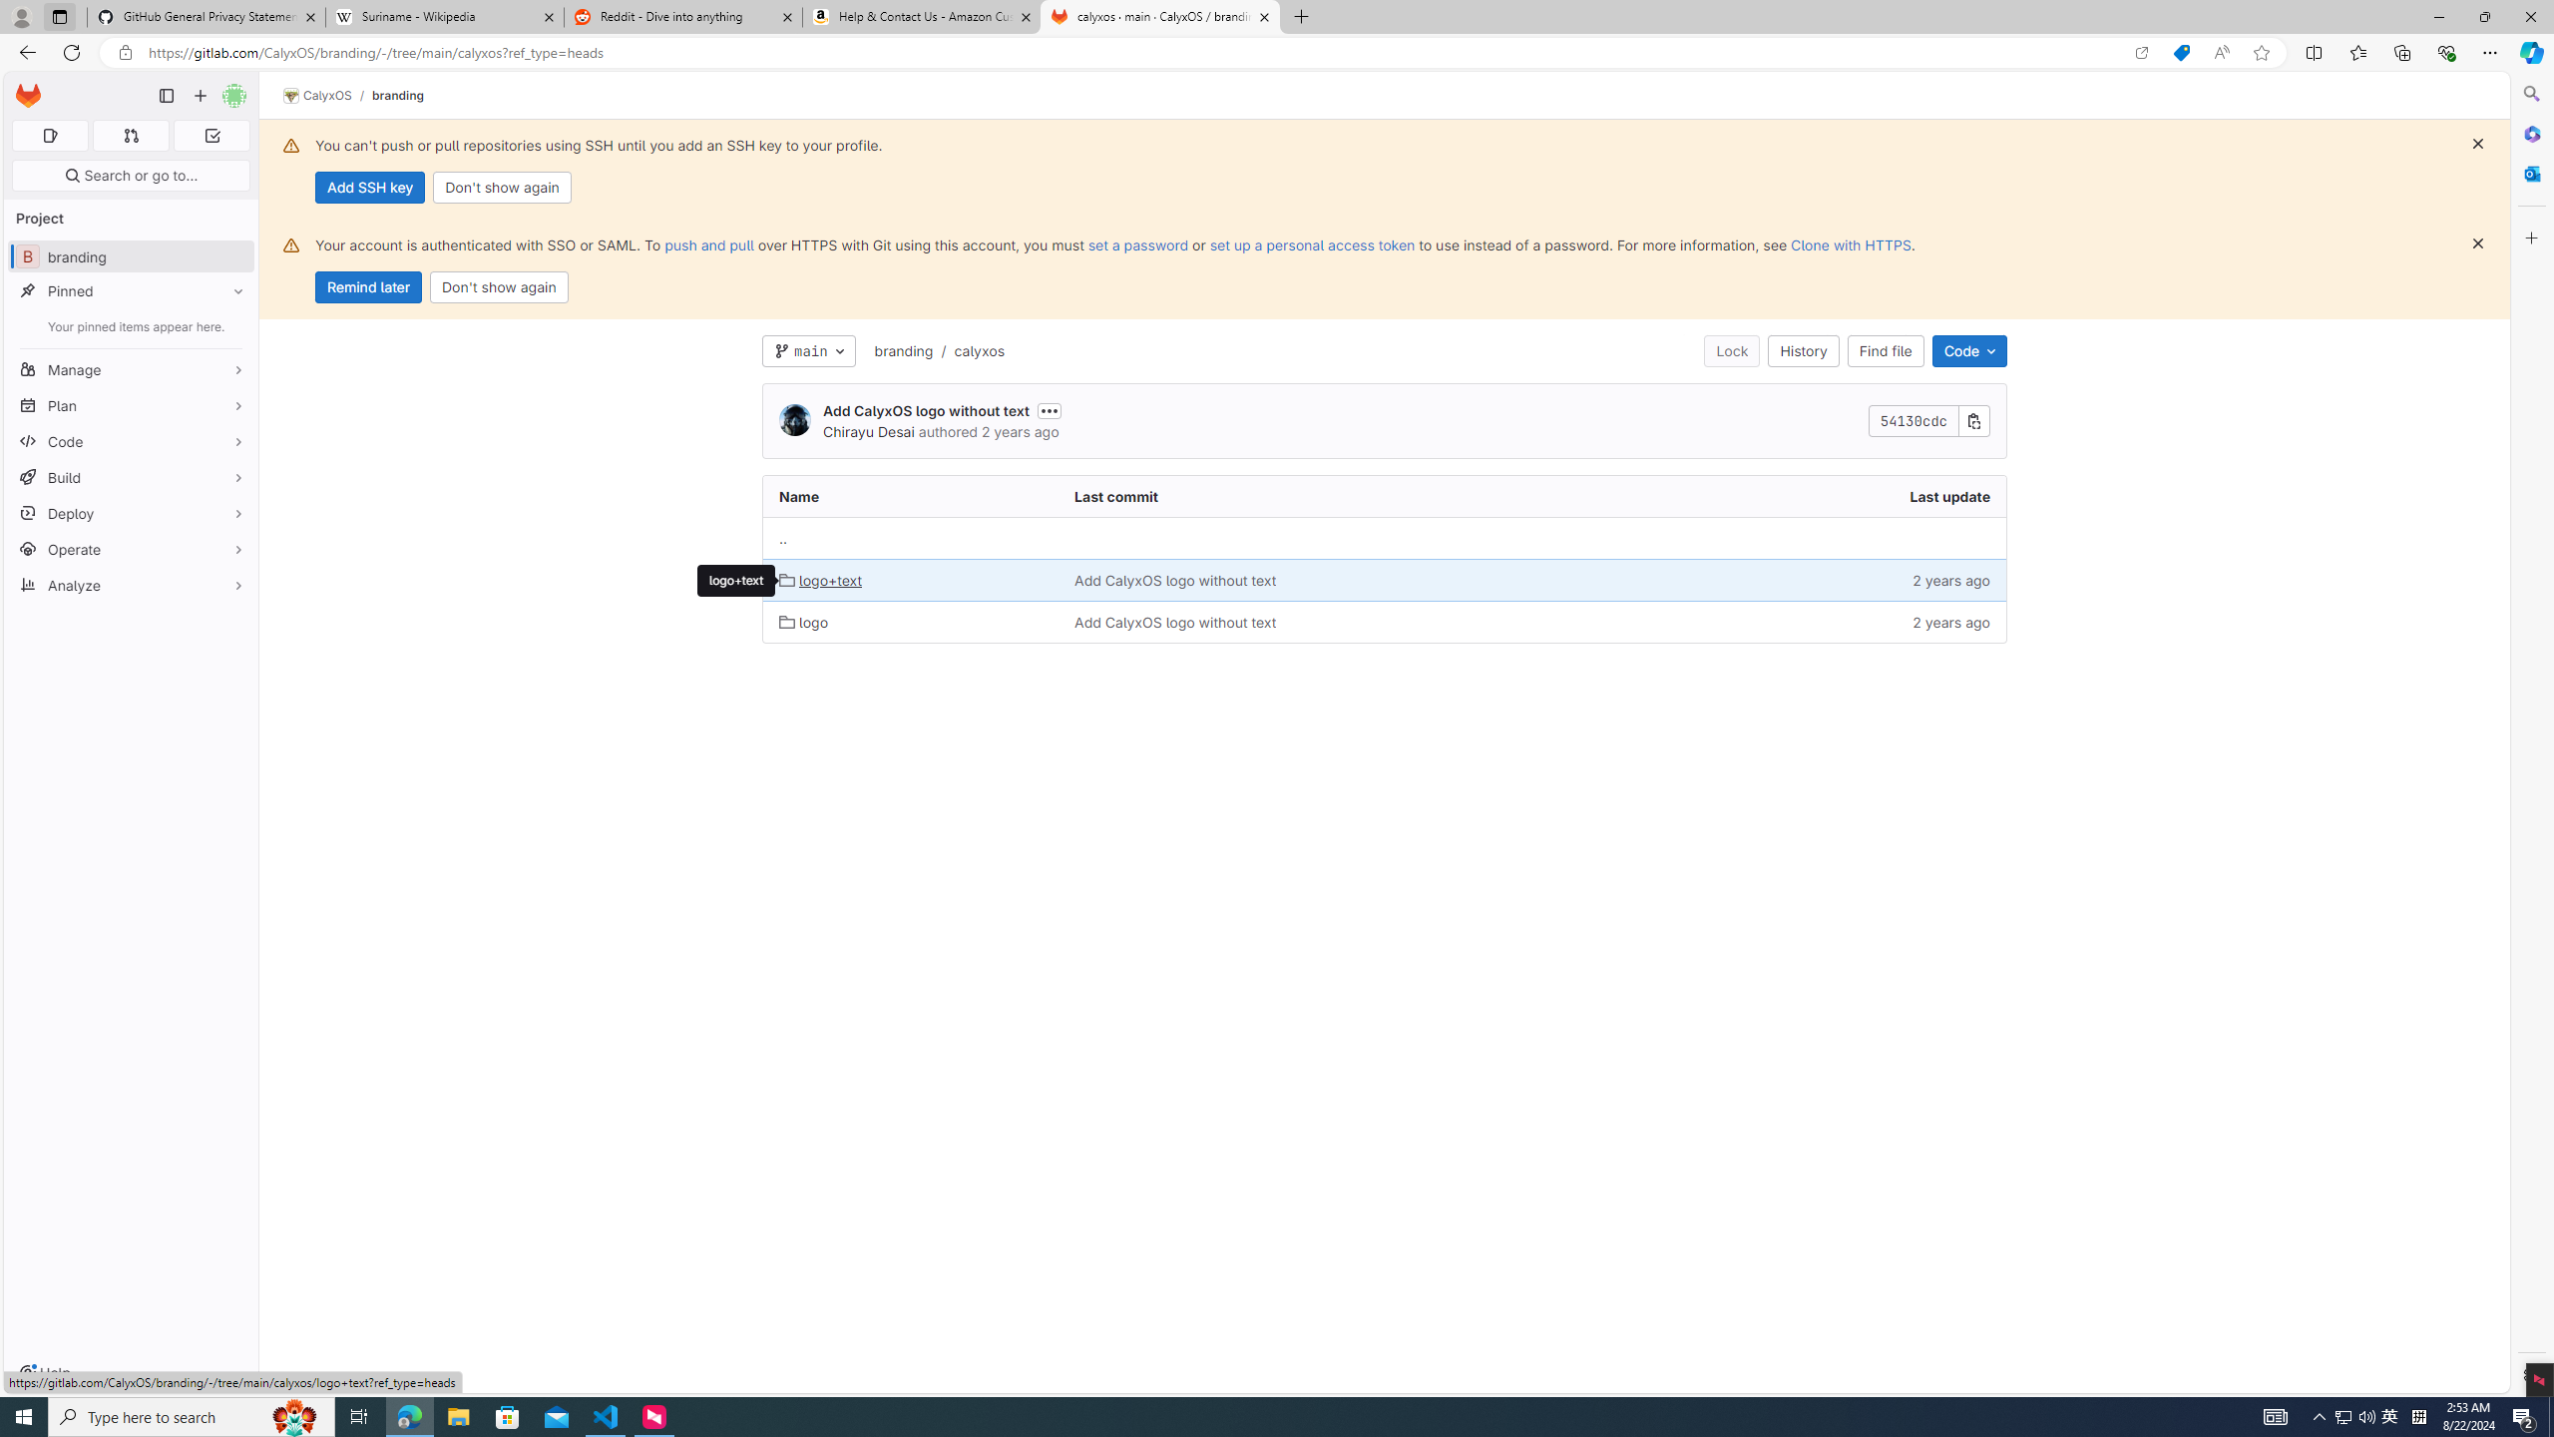  Describe the element at coordinates (317, 96) in the screenshot. I see `CalyxOS` at that location.